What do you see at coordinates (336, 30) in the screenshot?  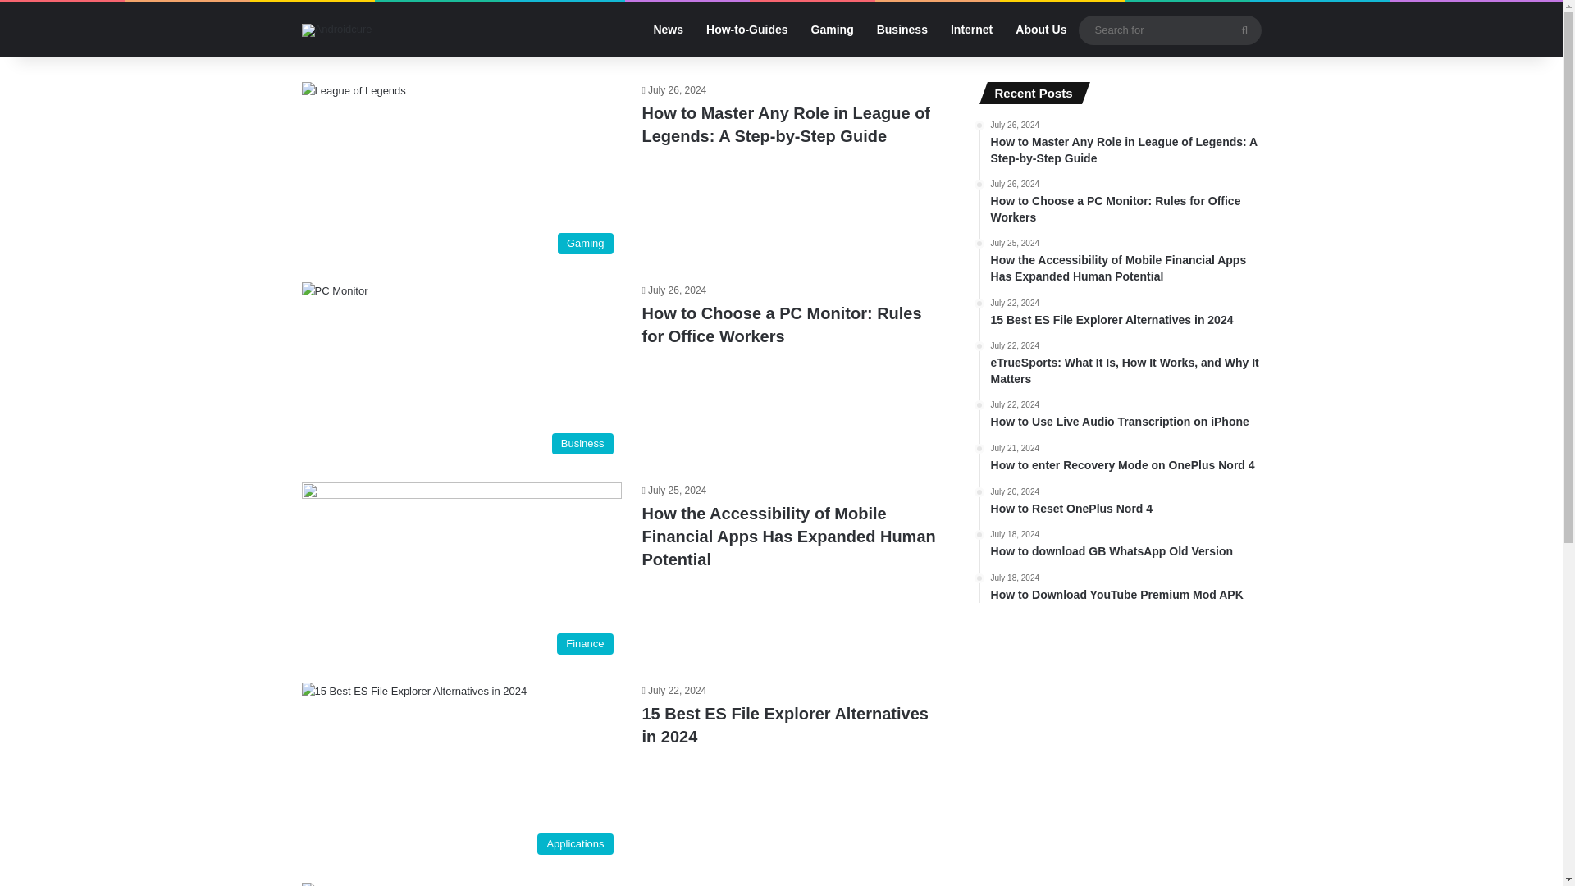 I see `Androidcure` at bounding box center [336, 30].